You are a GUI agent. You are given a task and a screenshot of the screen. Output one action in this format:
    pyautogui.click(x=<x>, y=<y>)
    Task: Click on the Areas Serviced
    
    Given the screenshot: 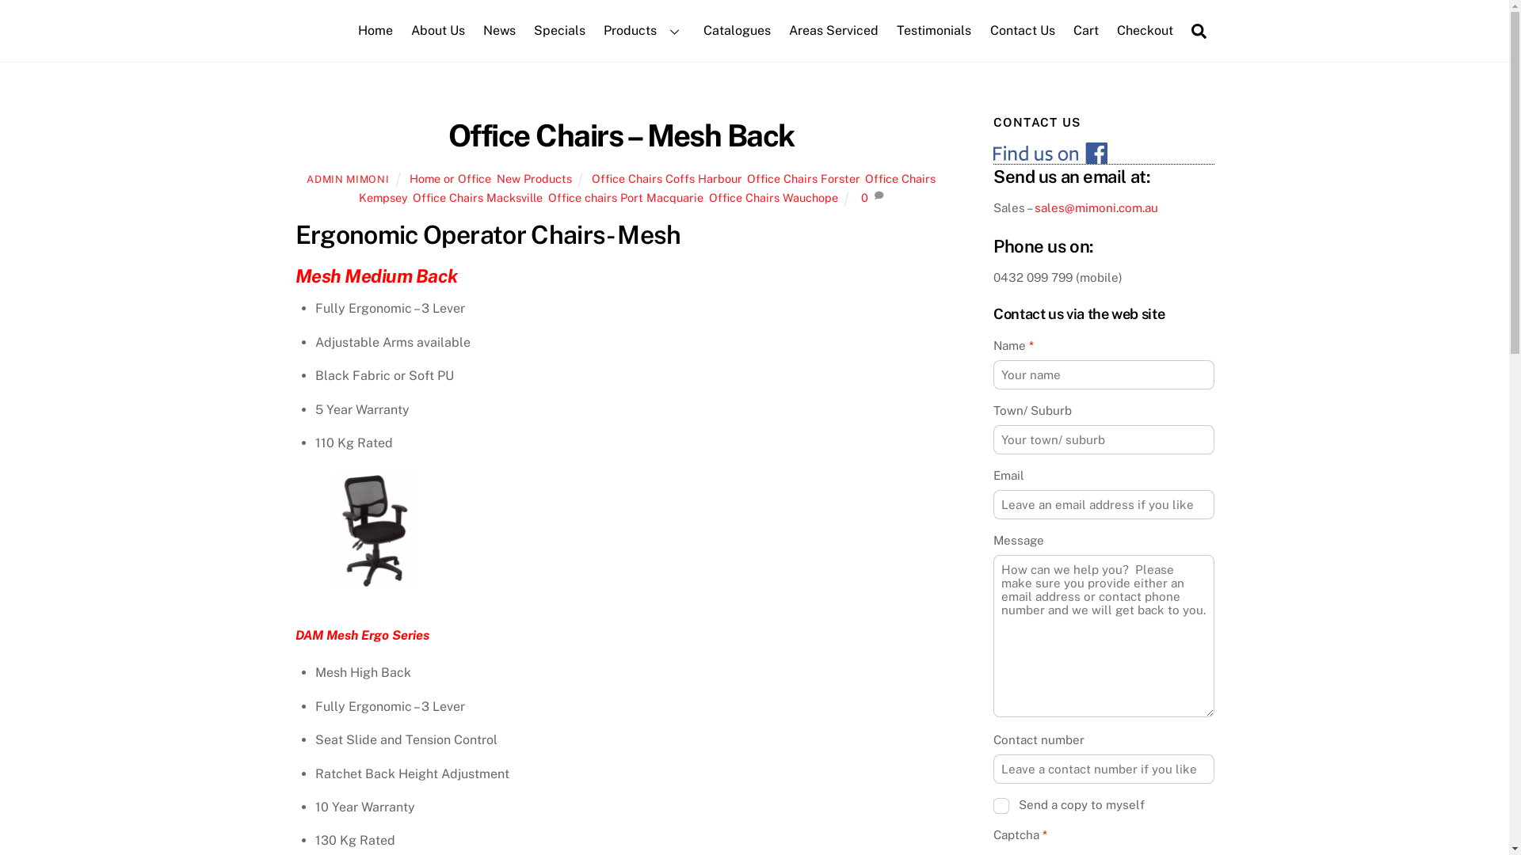 What is the action you would take?
    pyautogui.click(x=834, y=31)
    